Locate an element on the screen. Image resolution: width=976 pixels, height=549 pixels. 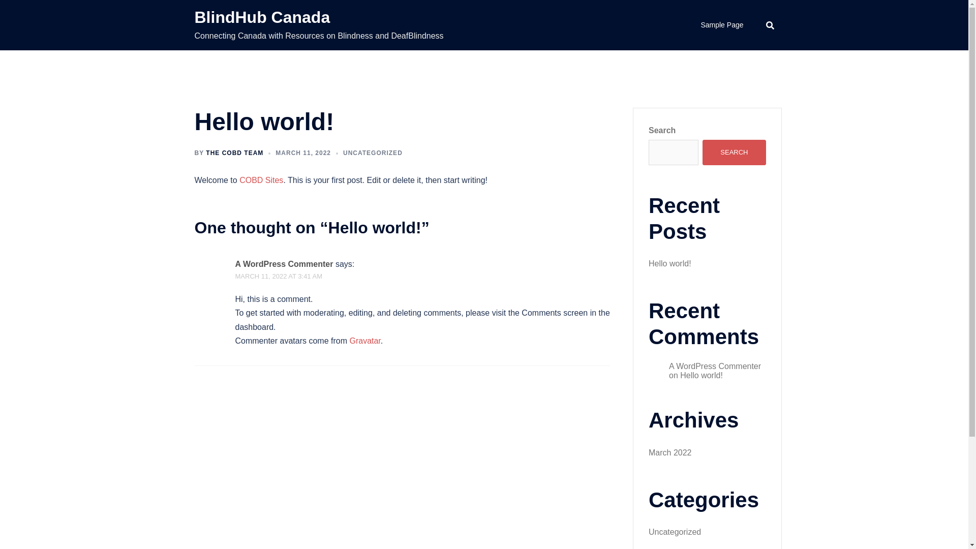
BlindHub Canada is located at coordinates (262, 17).